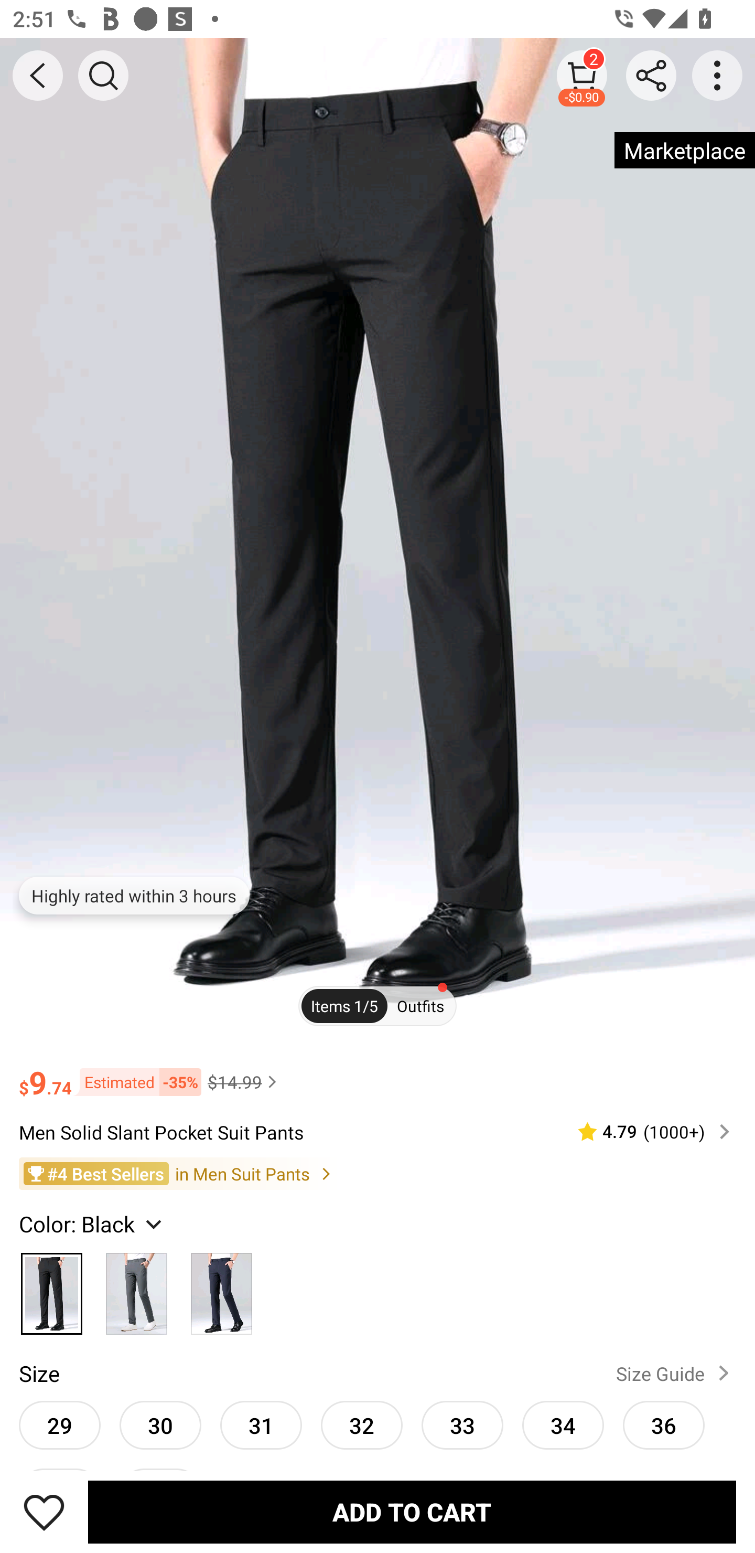 The height and width of the screenshot is (1553, 755). Describe the element at coordinates (412, 1512) in the screenshot. I see `ADD TO CART` at that location.